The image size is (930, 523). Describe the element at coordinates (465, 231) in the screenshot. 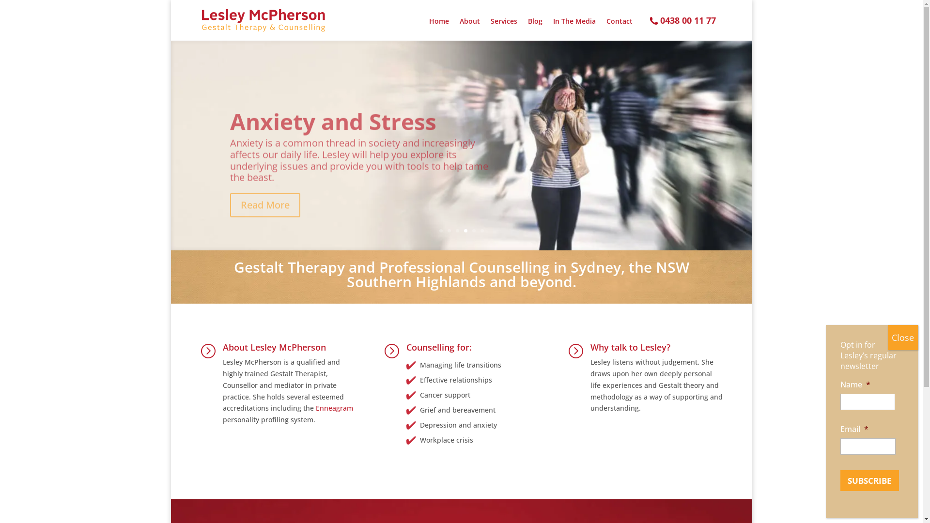

I see `4` at that location.